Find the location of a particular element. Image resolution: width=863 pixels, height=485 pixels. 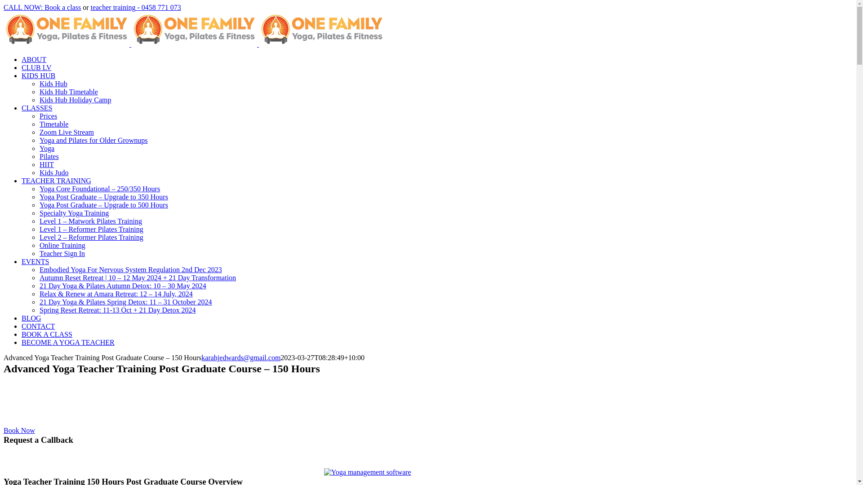

Prices is located at coordinates (49, 116).